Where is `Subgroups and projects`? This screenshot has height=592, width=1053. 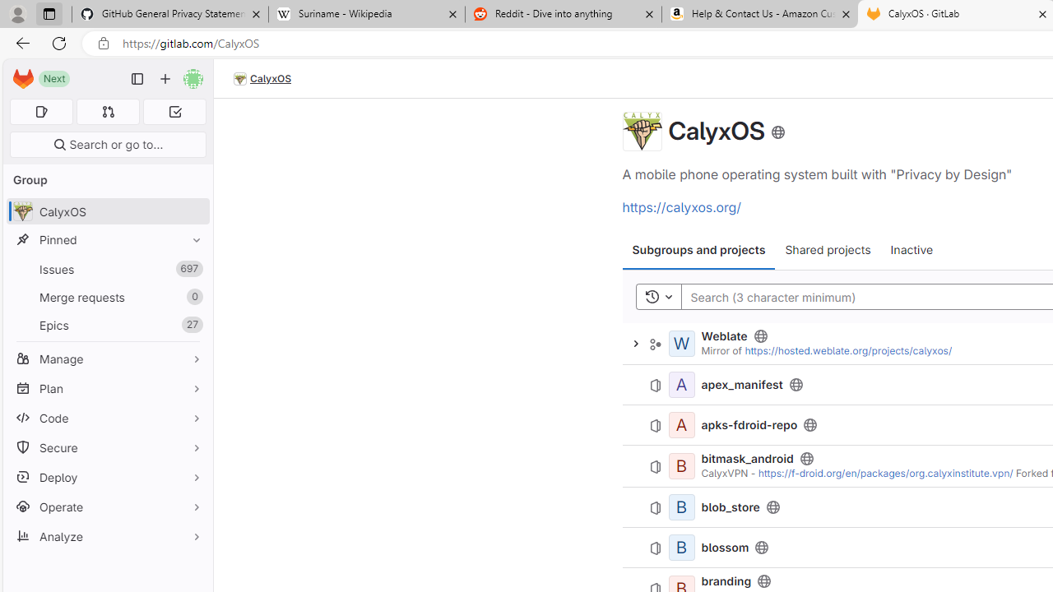
Subgroups and projects is located at coordinates (699, 250).